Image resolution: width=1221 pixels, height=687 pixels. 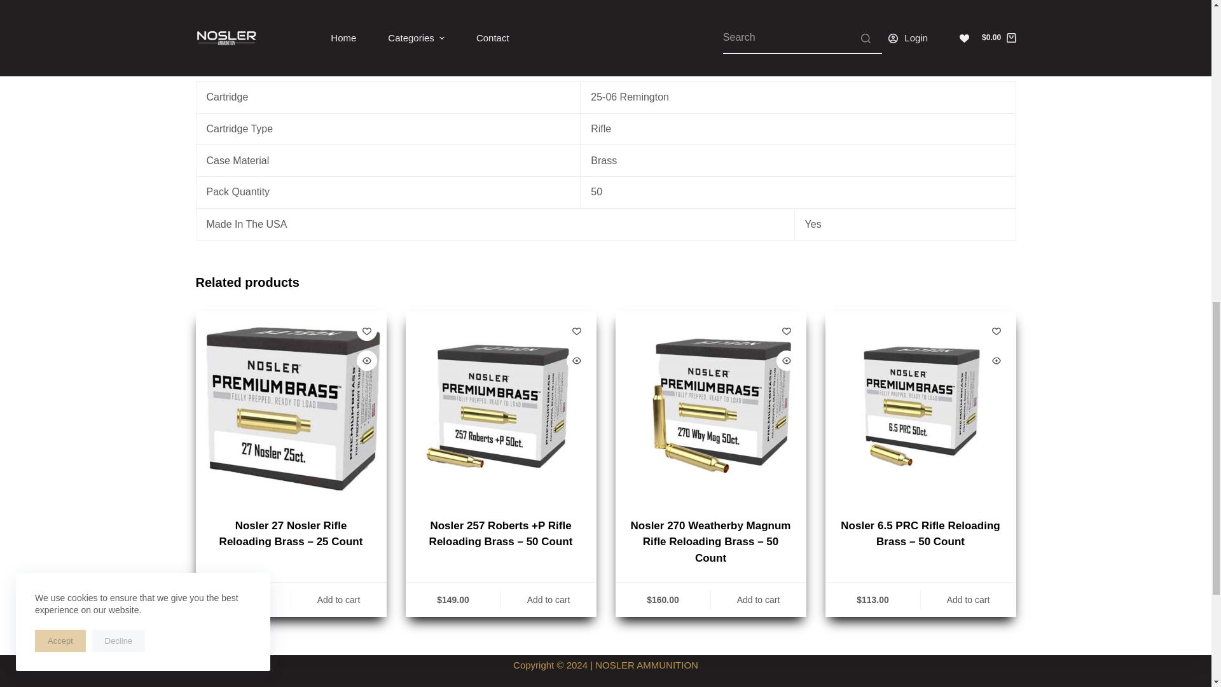 What do you see at coordinates (920, 406) in the screenshot?
I see `M36` at bounding box center [920, 406].